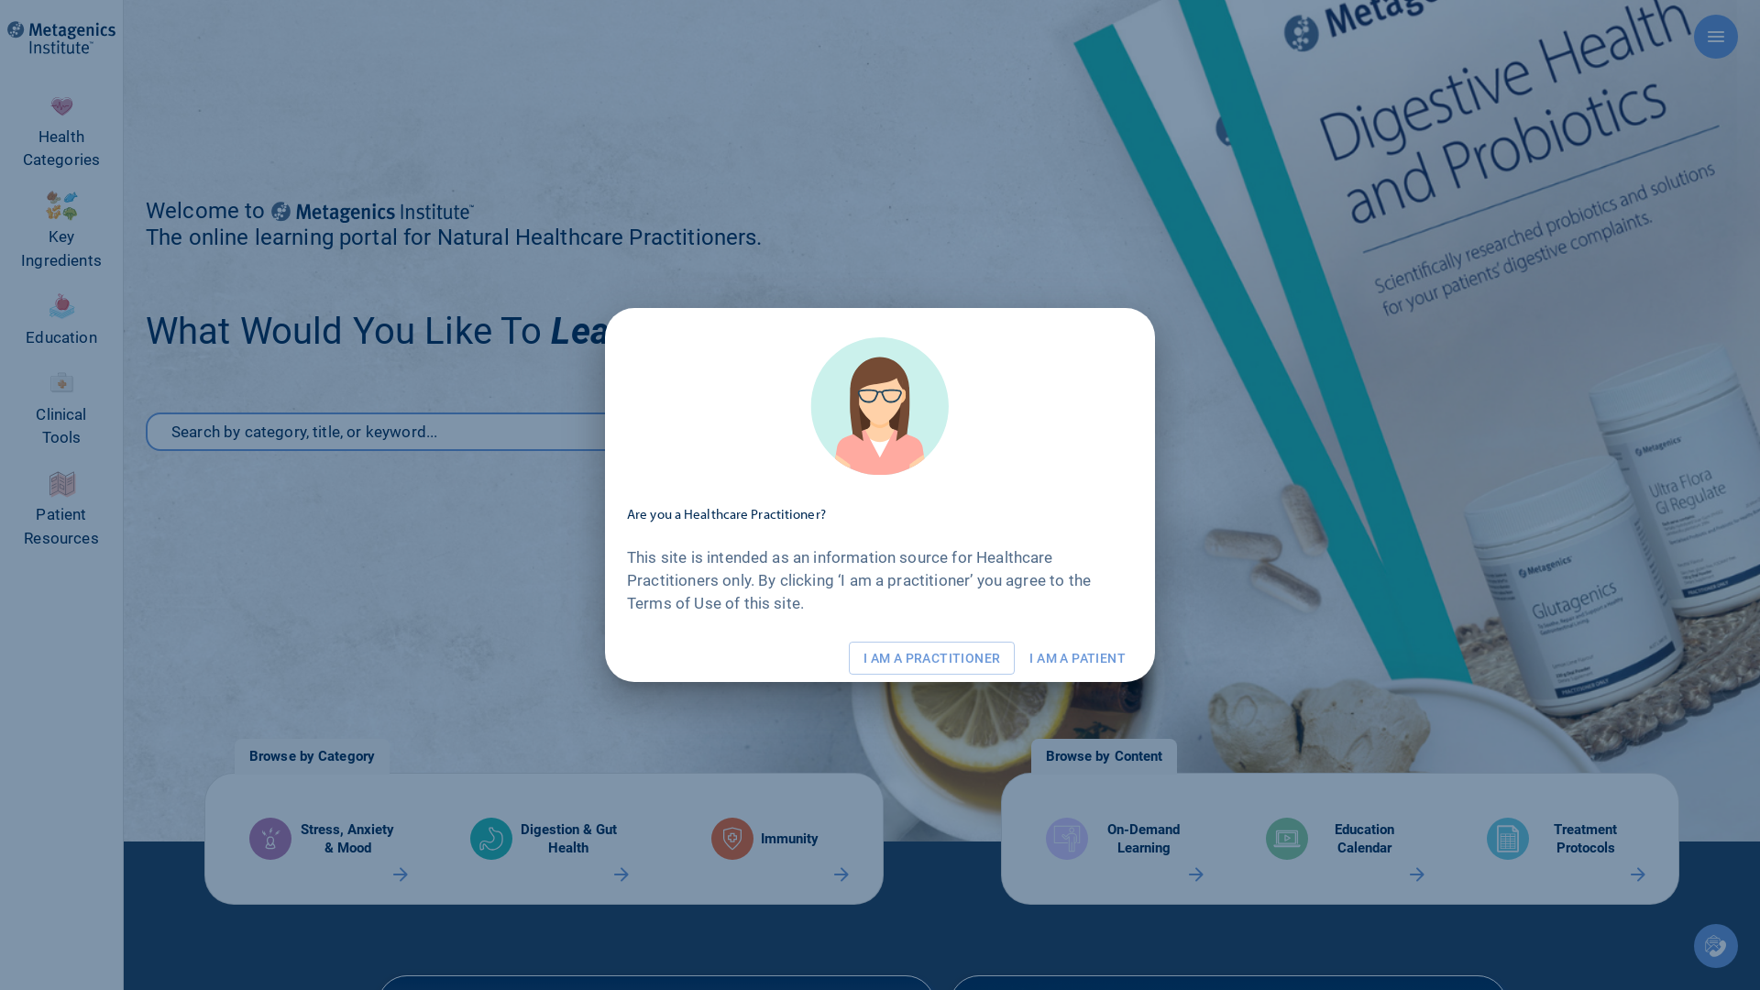 The image size is (1760, 990). I want to click on Immunity, so click(764, 839).